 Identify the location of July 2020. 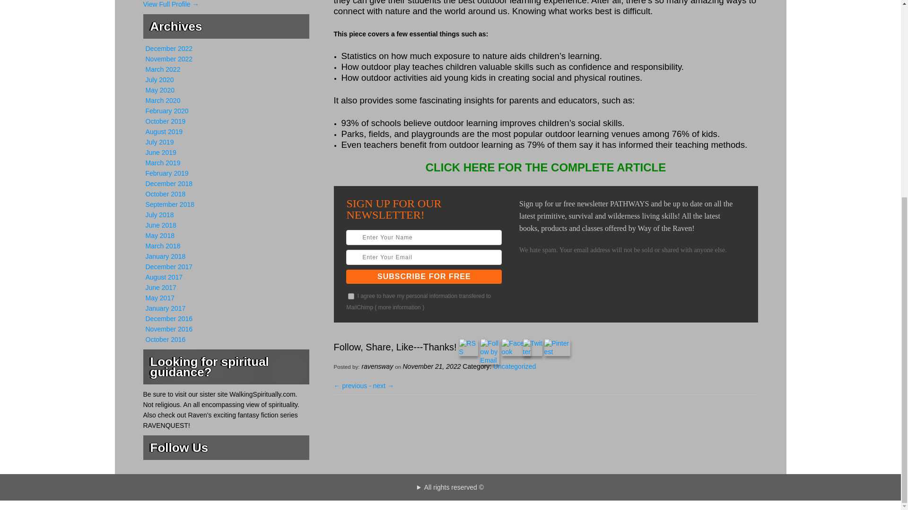
(160, 79).